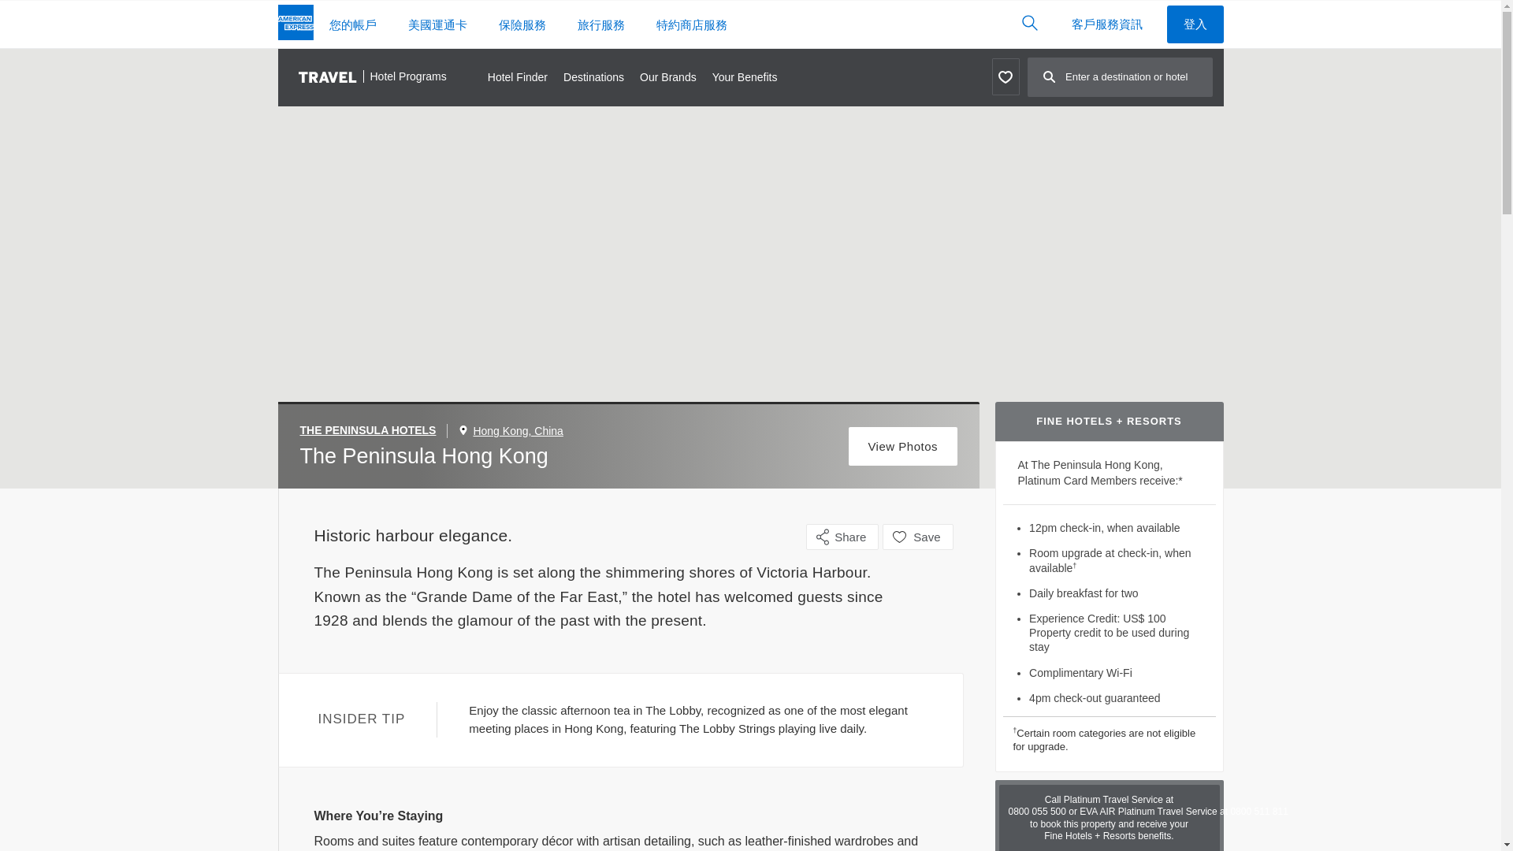 The height and width of the screenshot is (851, 1513). What do you see at coordinates (1029, 22) in the screenshot?
I see `Search` at bounding box center [1029, 22].